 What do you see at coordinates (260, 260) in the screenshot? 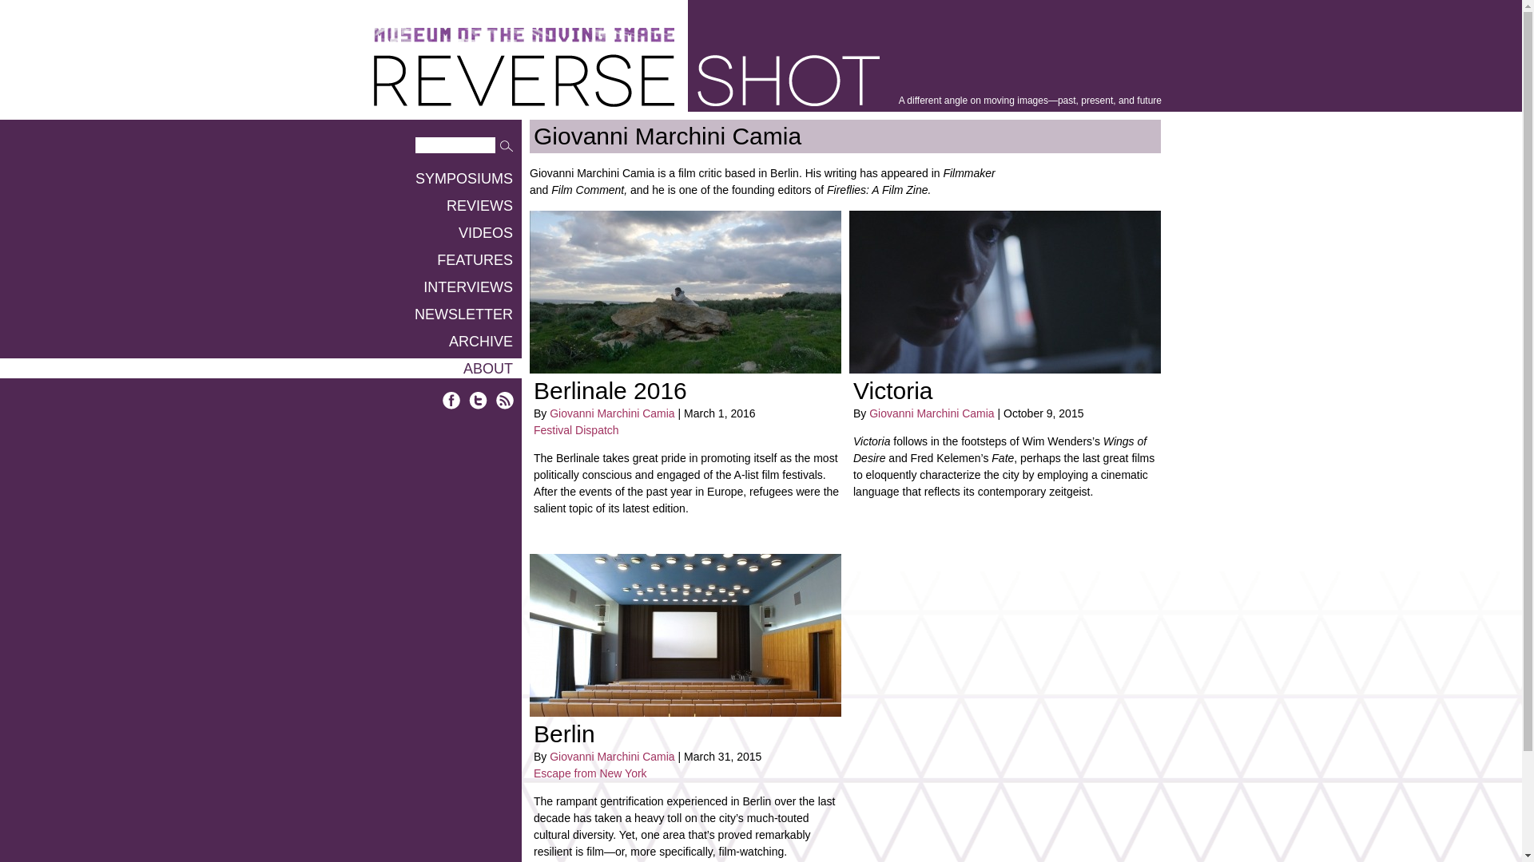
I see `FEATURES` at bounding box center [260, 260].